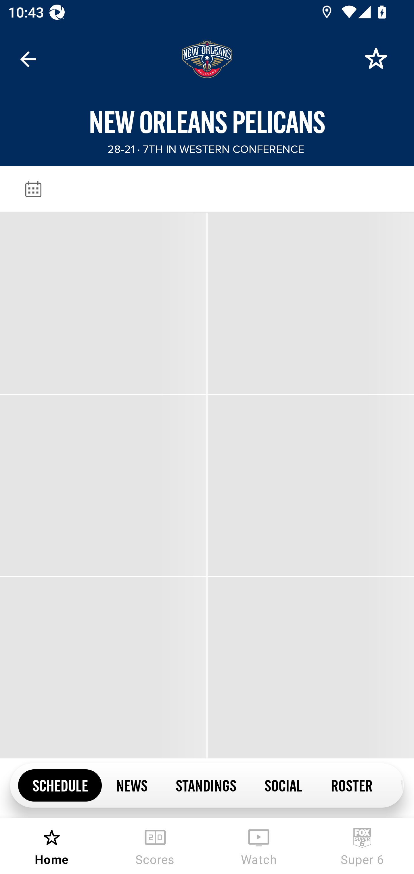 The height and width of the screenshot is (874, 414). I want to click on Navigate up, so click(28, 59).